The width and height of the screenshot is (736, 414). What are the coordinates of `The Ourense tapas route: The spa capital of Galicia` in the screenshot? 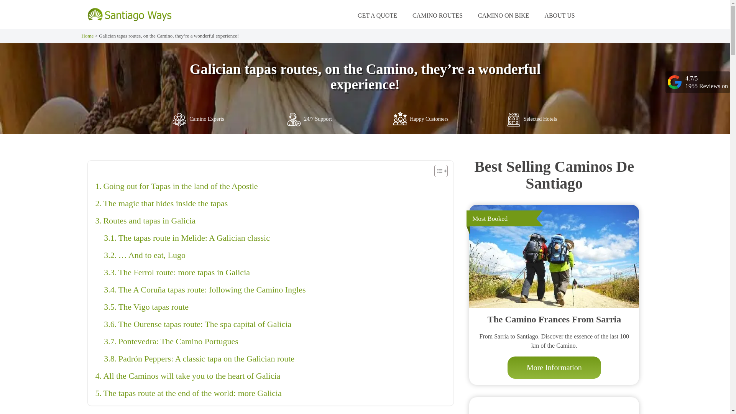 It's located at (197, 324).